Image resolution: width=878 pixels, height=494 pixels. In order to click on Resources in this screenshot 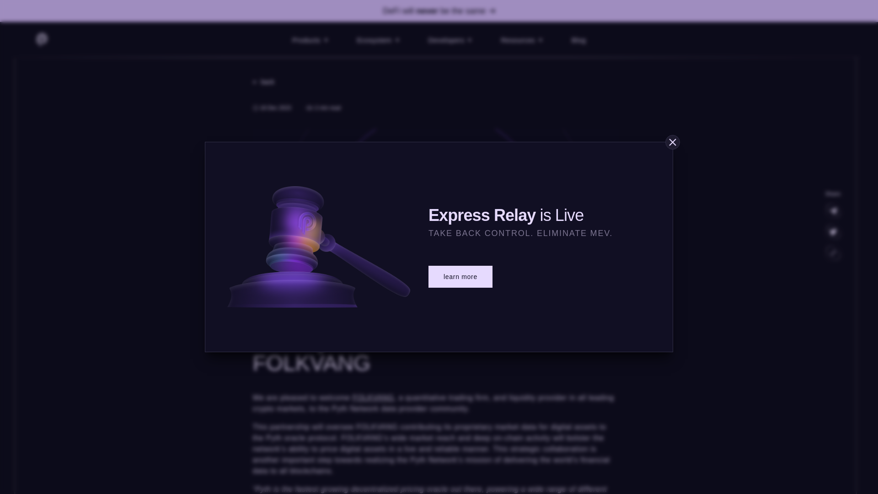, I will do `click(521, 40)`.